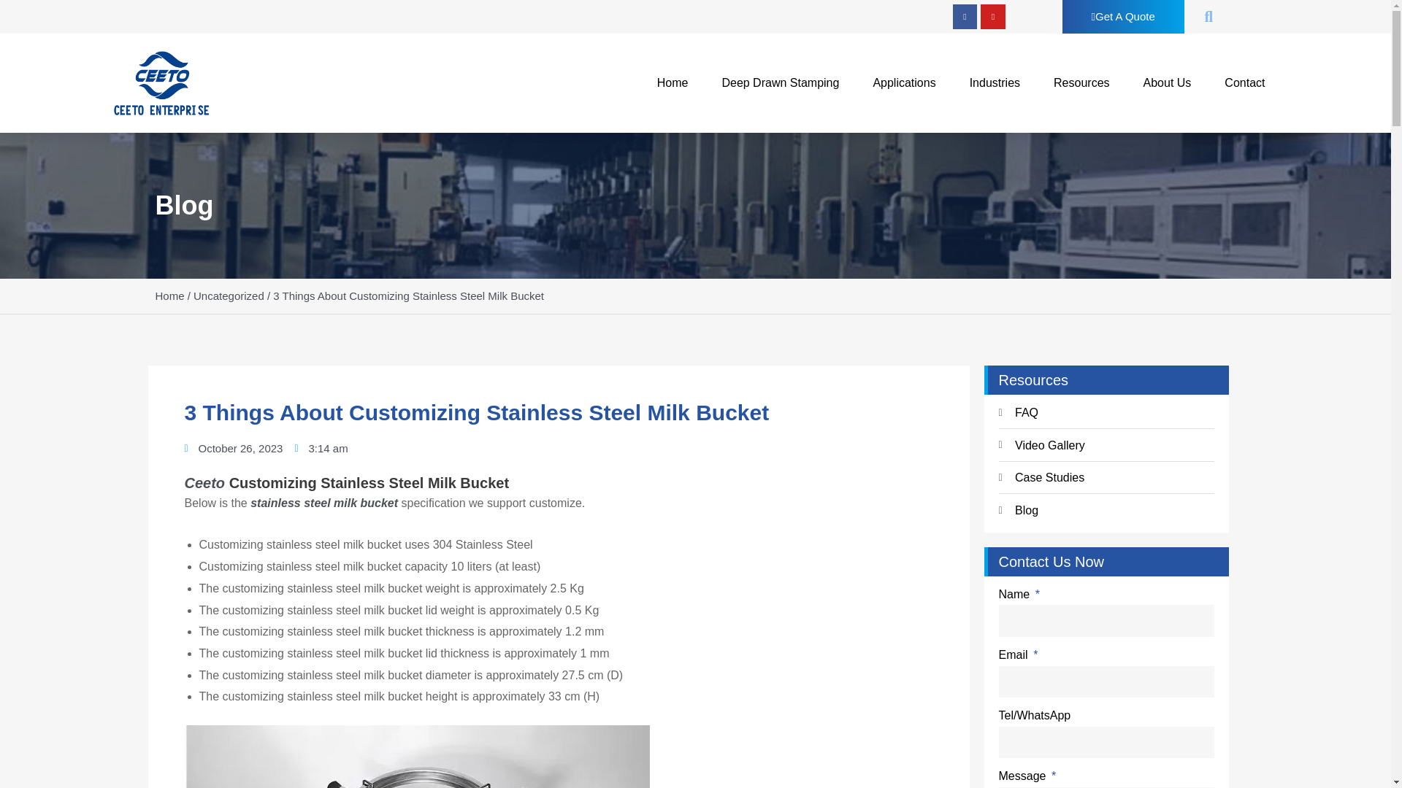 The width and height of the screenshot is (1402, 788). I want to click on Get A Quote, so click(1123, 17).